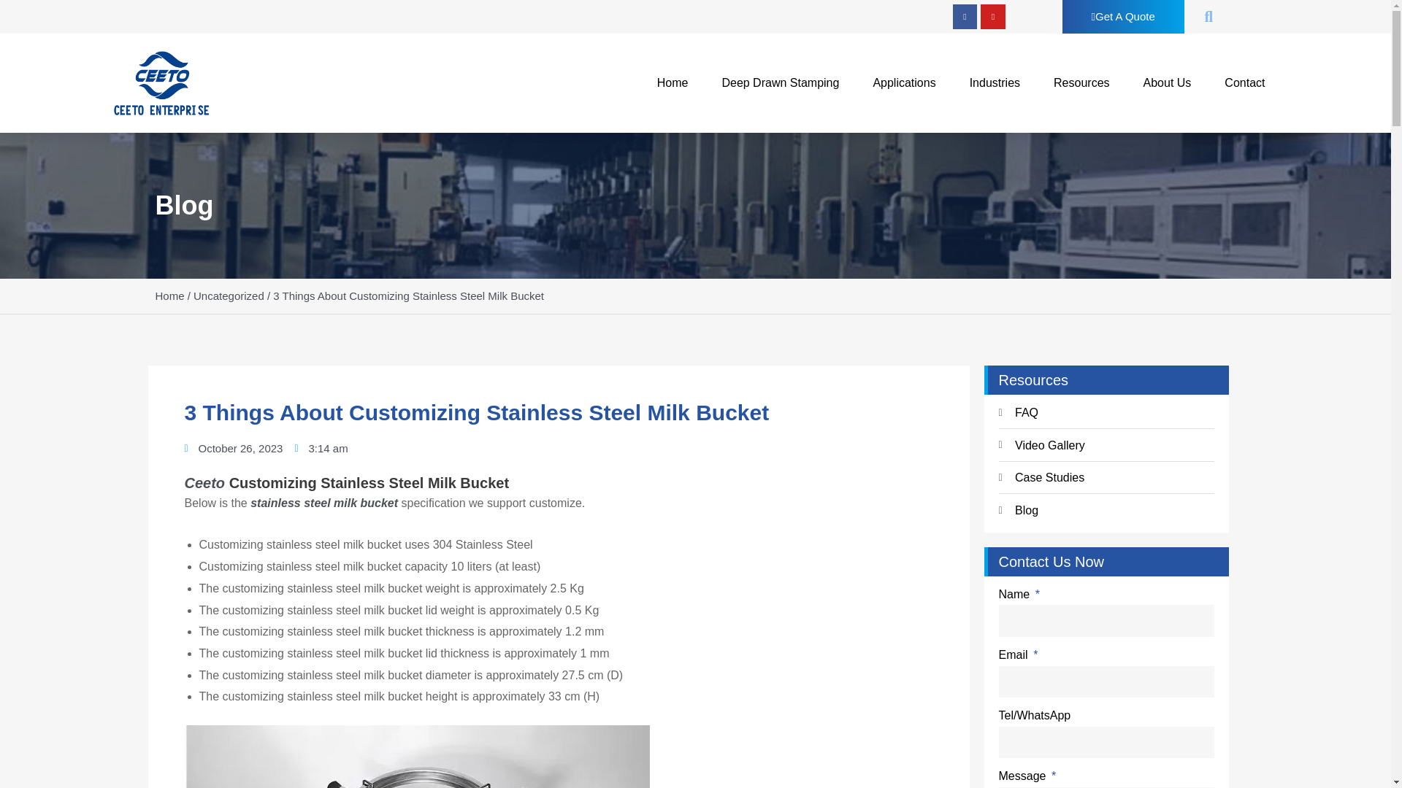 The width and height of the screenshot is (1402, 788). I want to click on Get A Quote, so click(1123, 17).